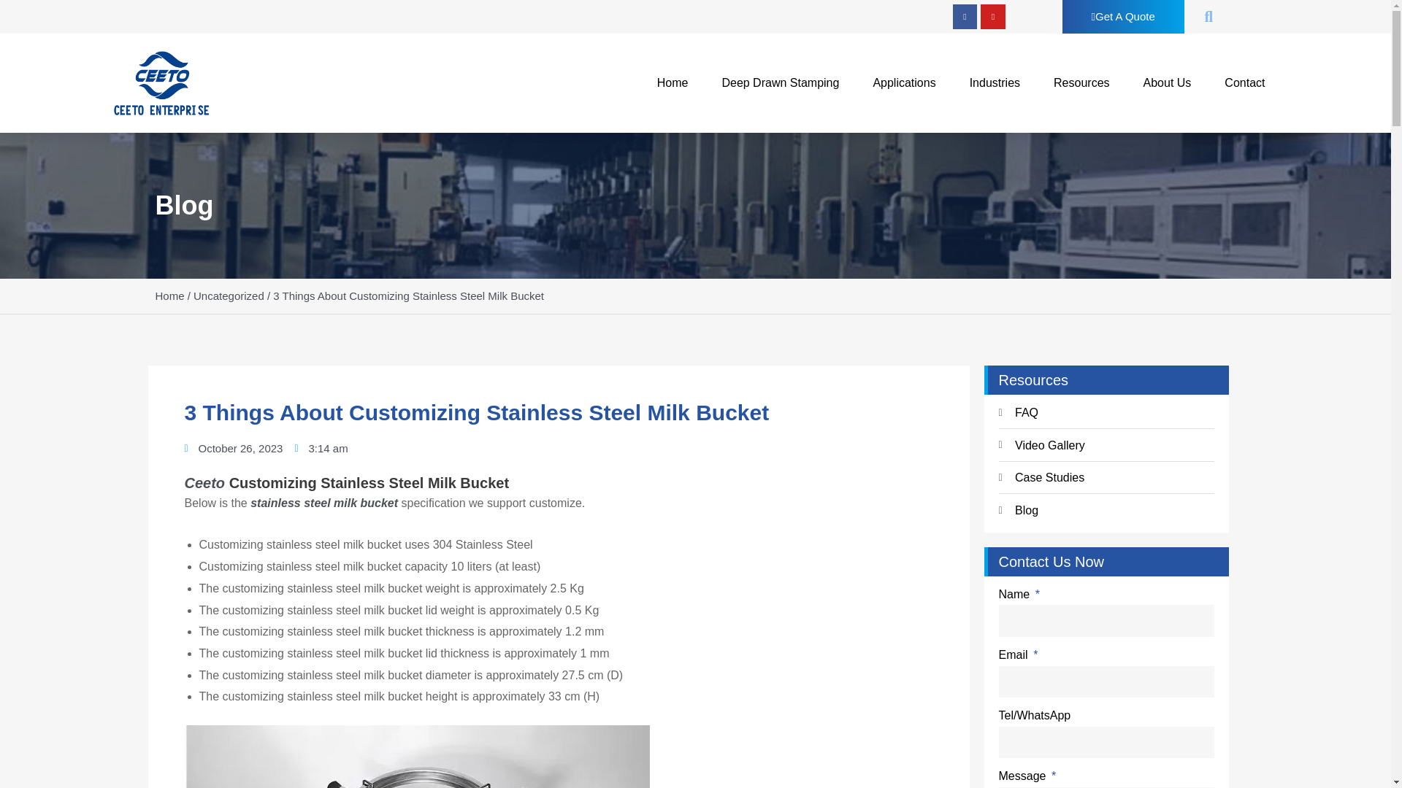 The width and height of the screenshot is (1402, 788). I want to click on Get A Quote, so click(1123, 17).